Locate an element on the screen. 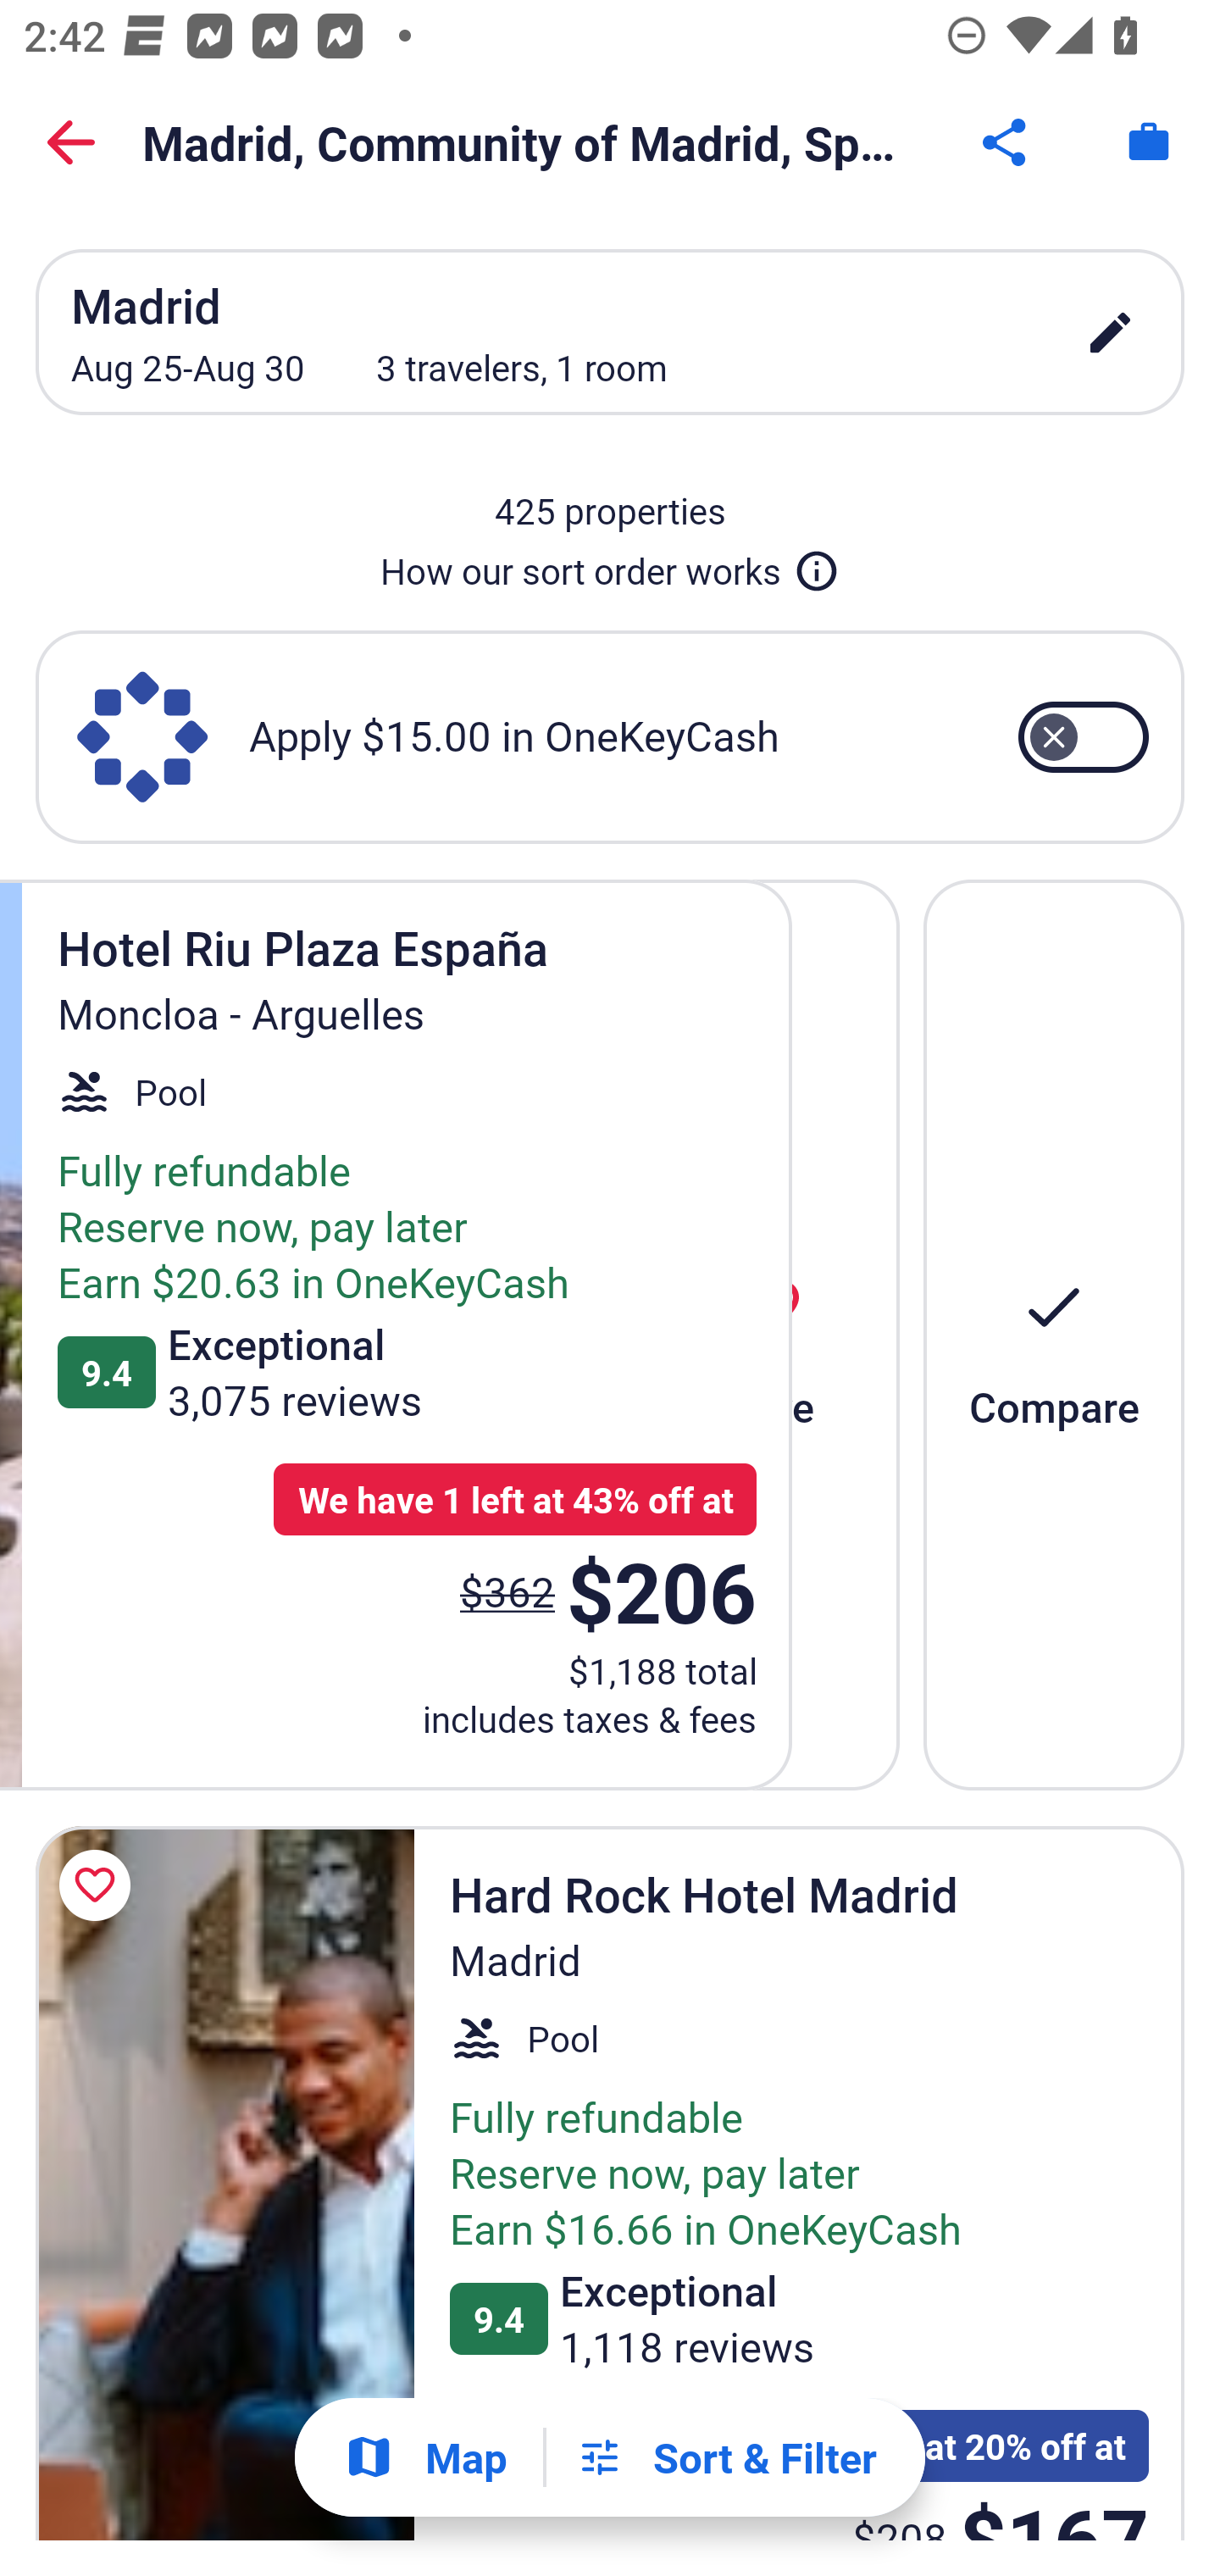  Madrid Aug 25-Aug 30 3 travelers, 1 room edit is located at coordinates (610, 332).